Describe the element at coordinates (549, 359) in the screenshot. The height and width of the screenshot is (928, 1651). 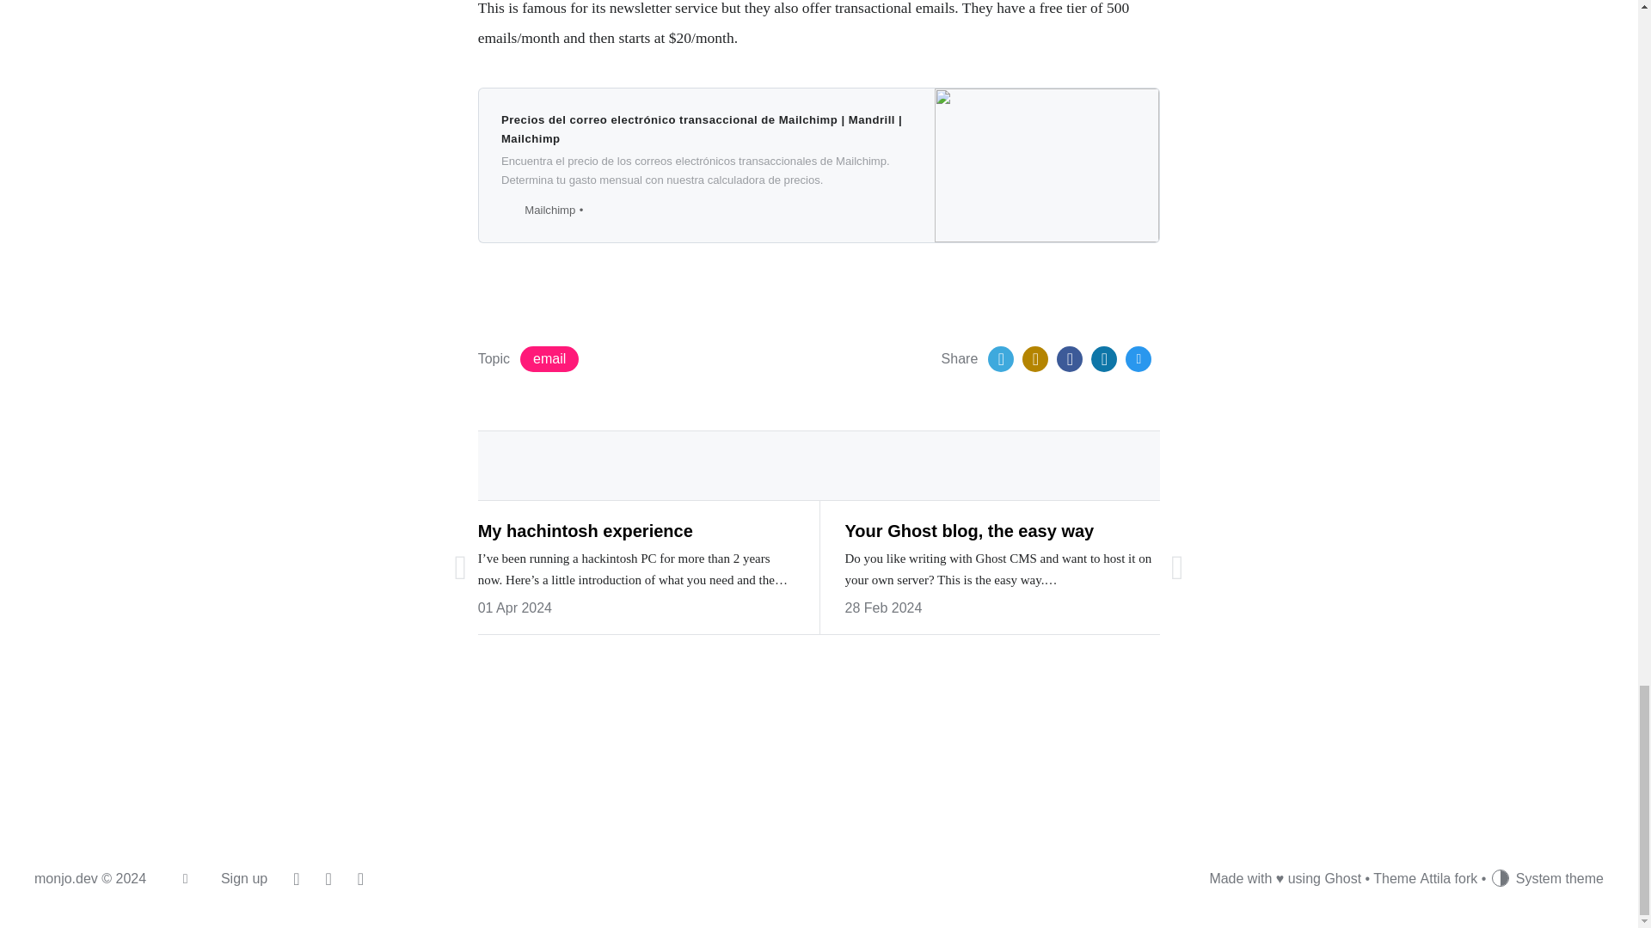
I see `email` at that location.